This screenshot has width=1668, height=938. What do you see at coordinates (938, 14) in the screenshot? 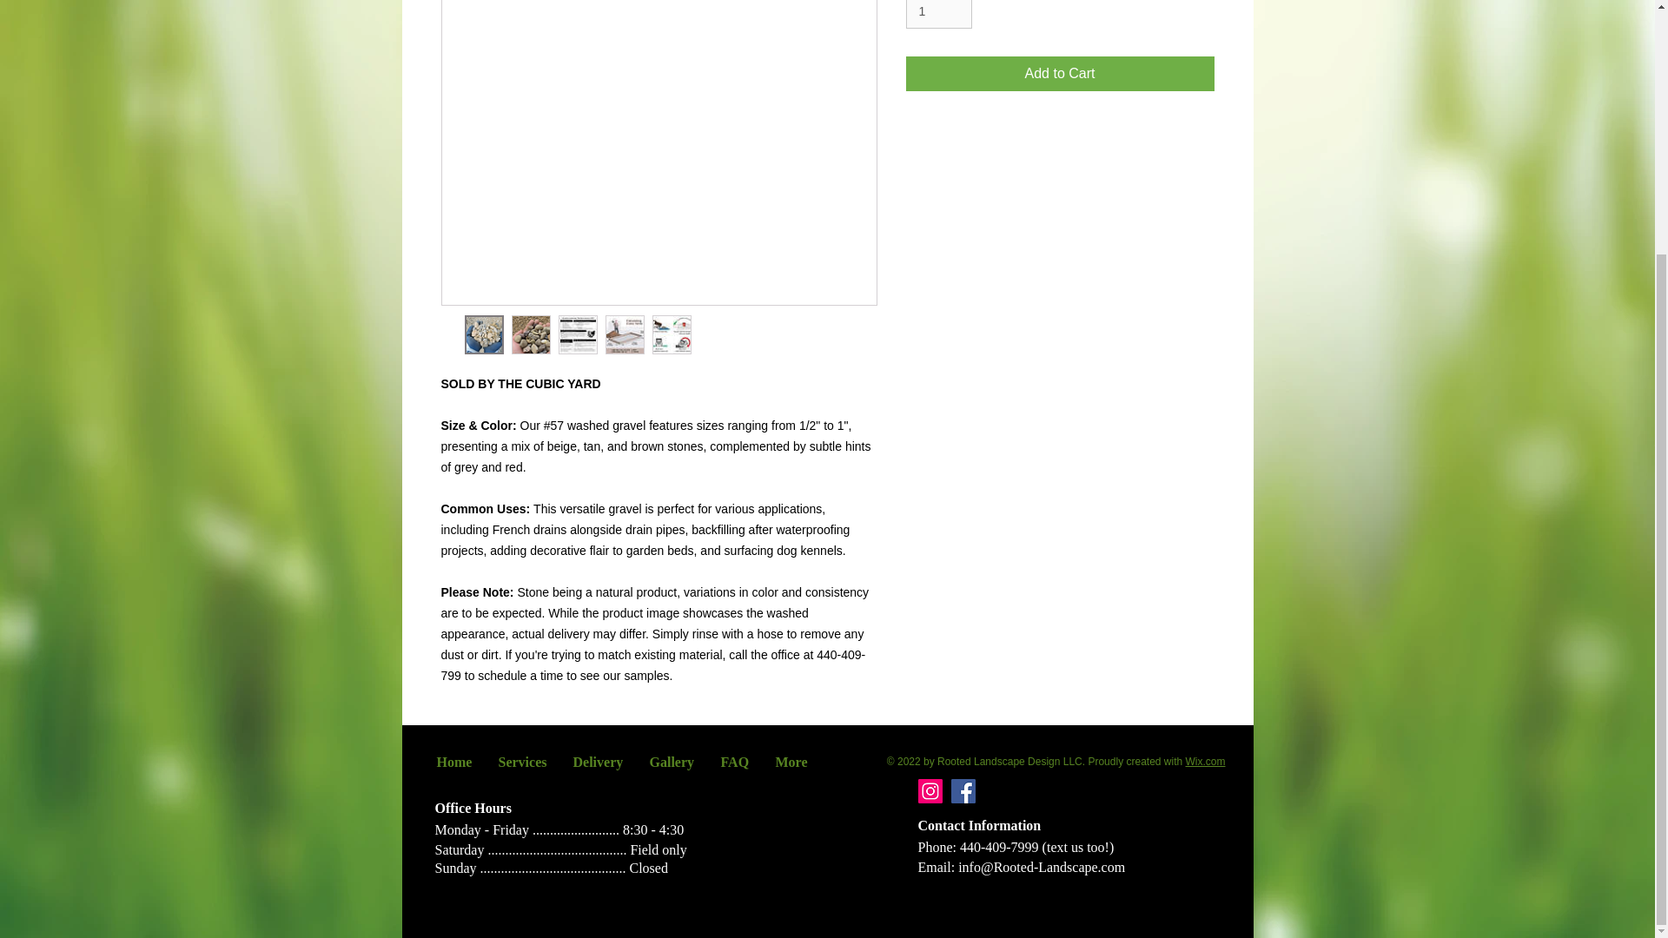
I see `1` at bounding box center [938, 14].